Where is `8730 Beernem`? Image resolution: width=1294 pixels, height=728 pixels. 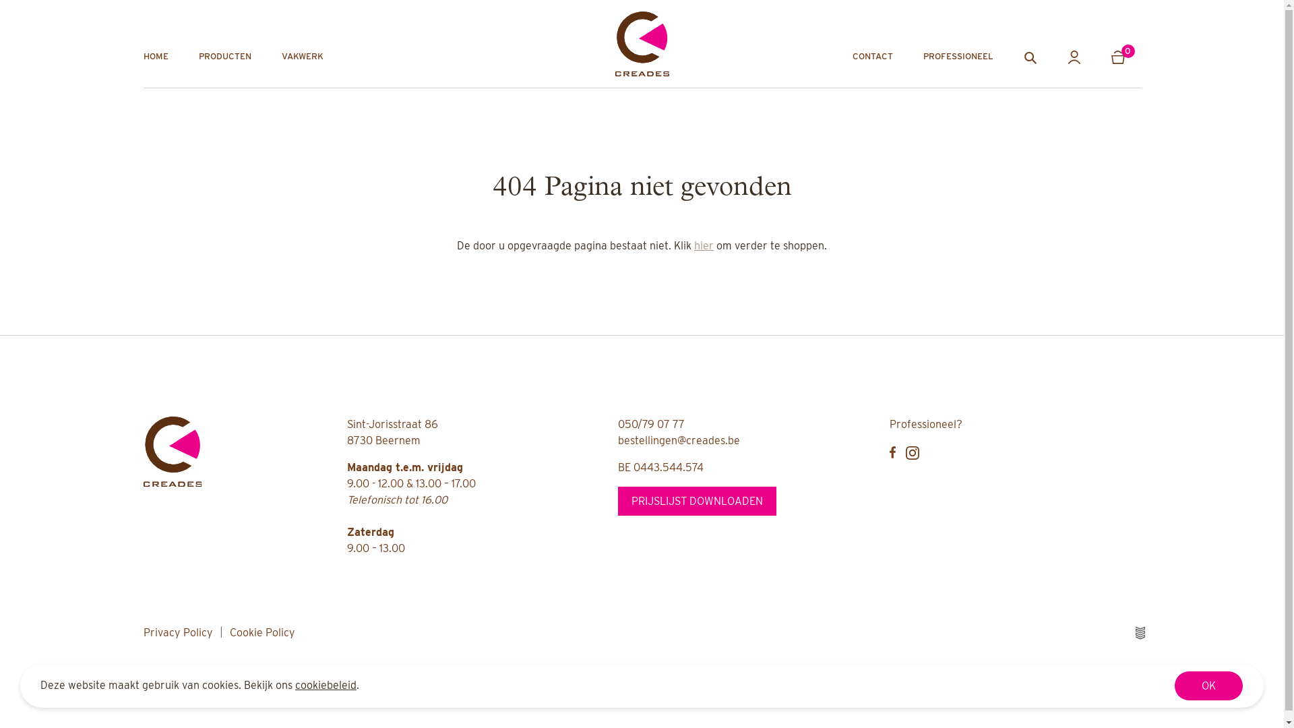 8730 Beernem is located at coordinates (383, 441).